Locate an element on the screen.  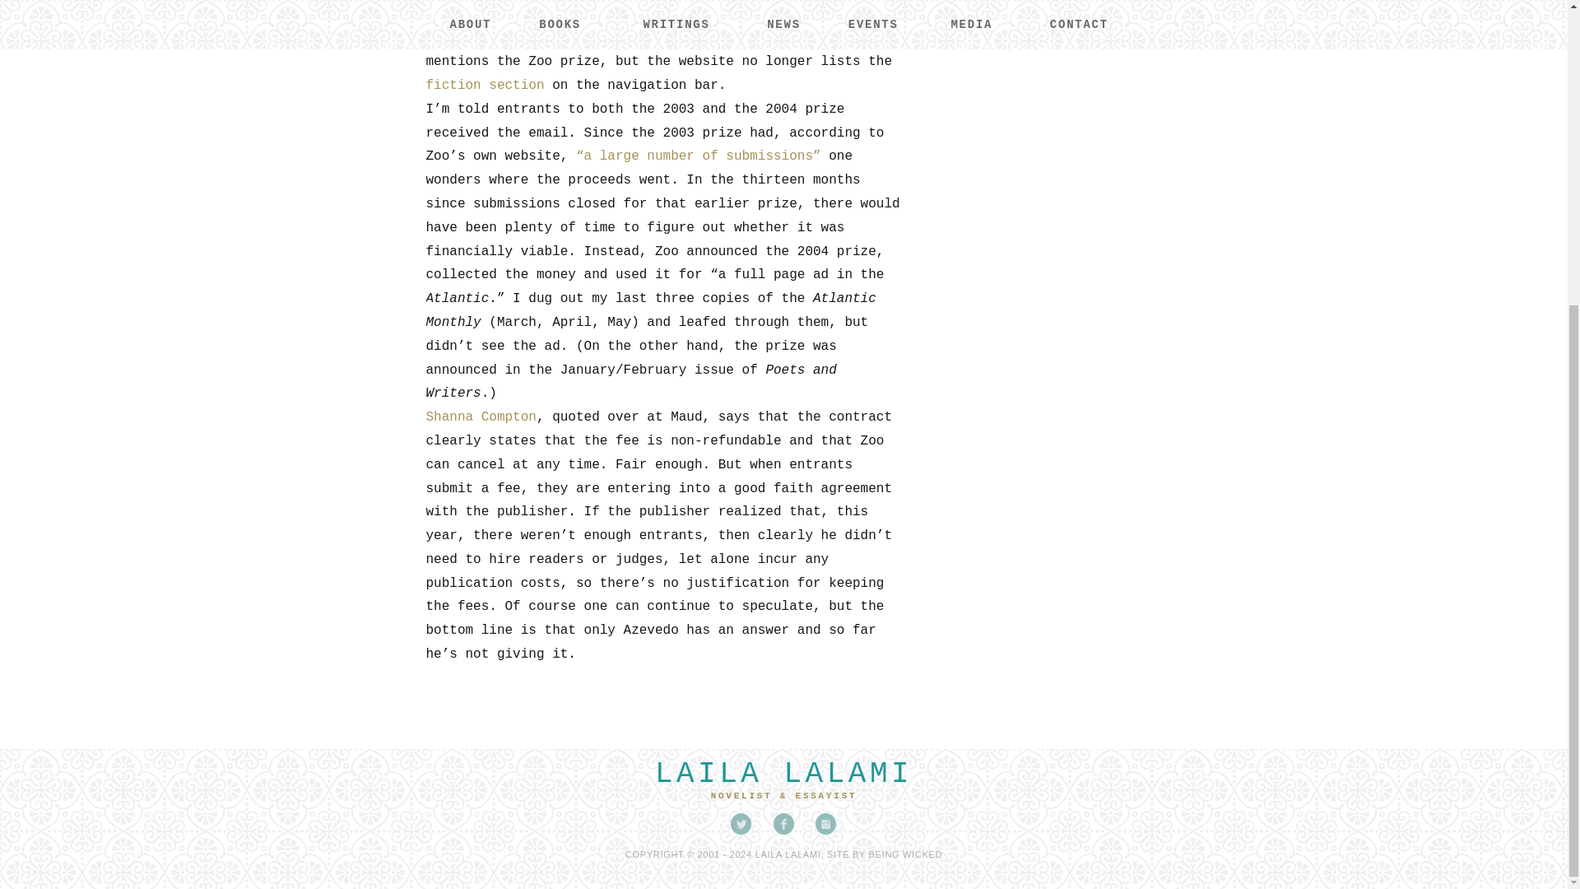
fiction section is located at coordinates (486, 86).